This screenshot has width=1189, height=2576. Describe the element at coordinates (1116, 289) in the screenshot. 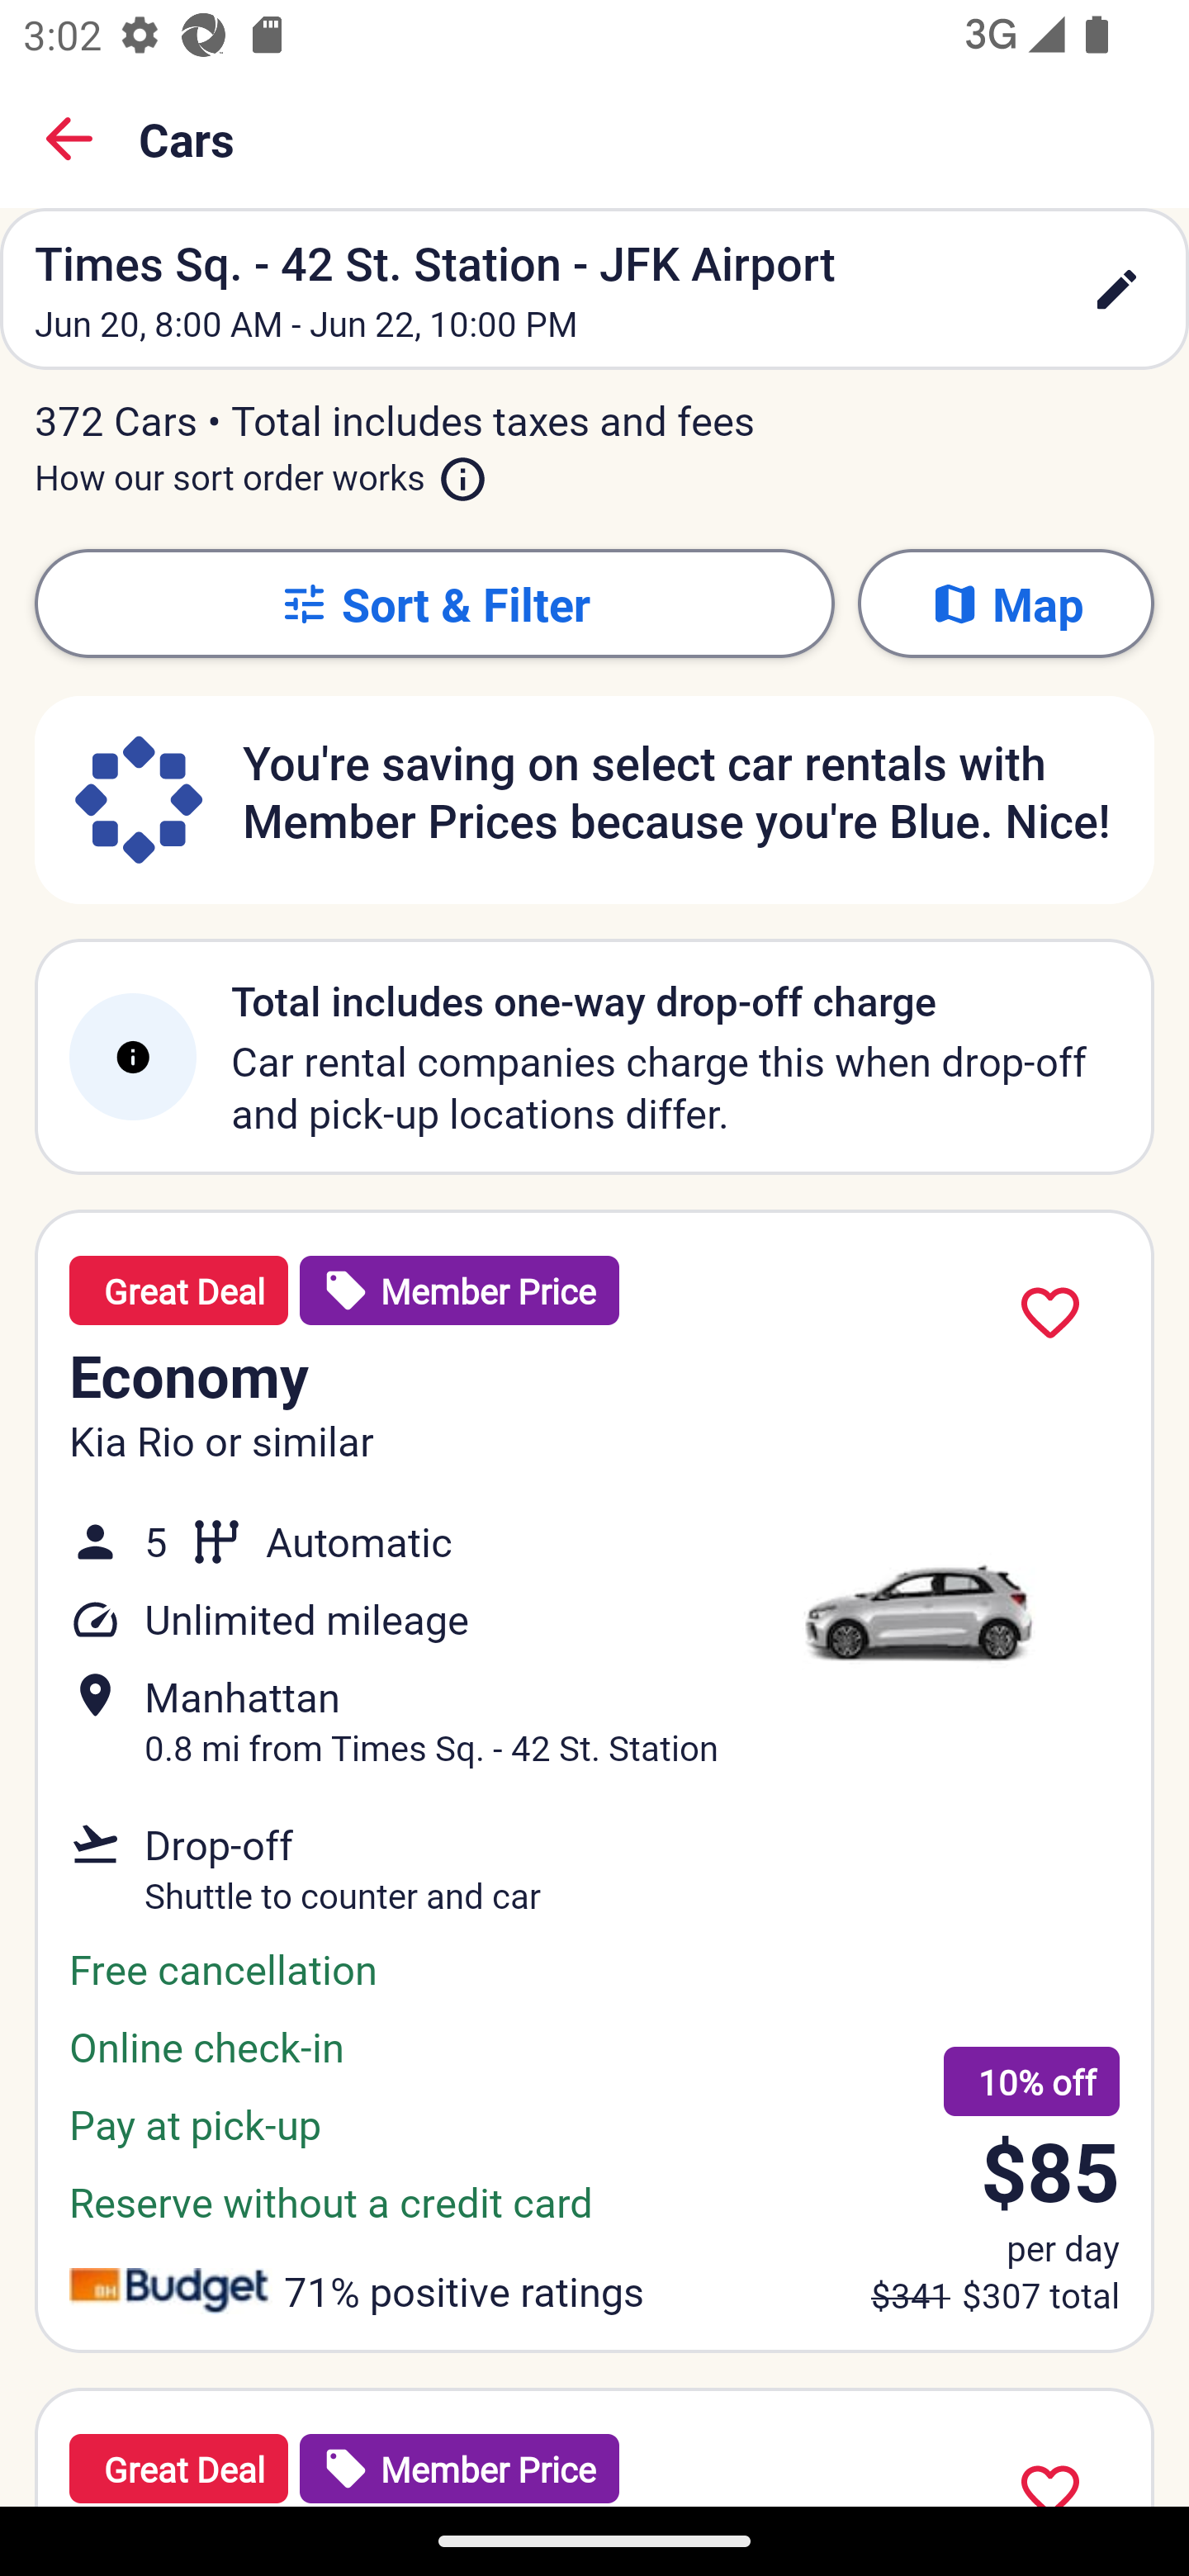

I see `edit` at that location.